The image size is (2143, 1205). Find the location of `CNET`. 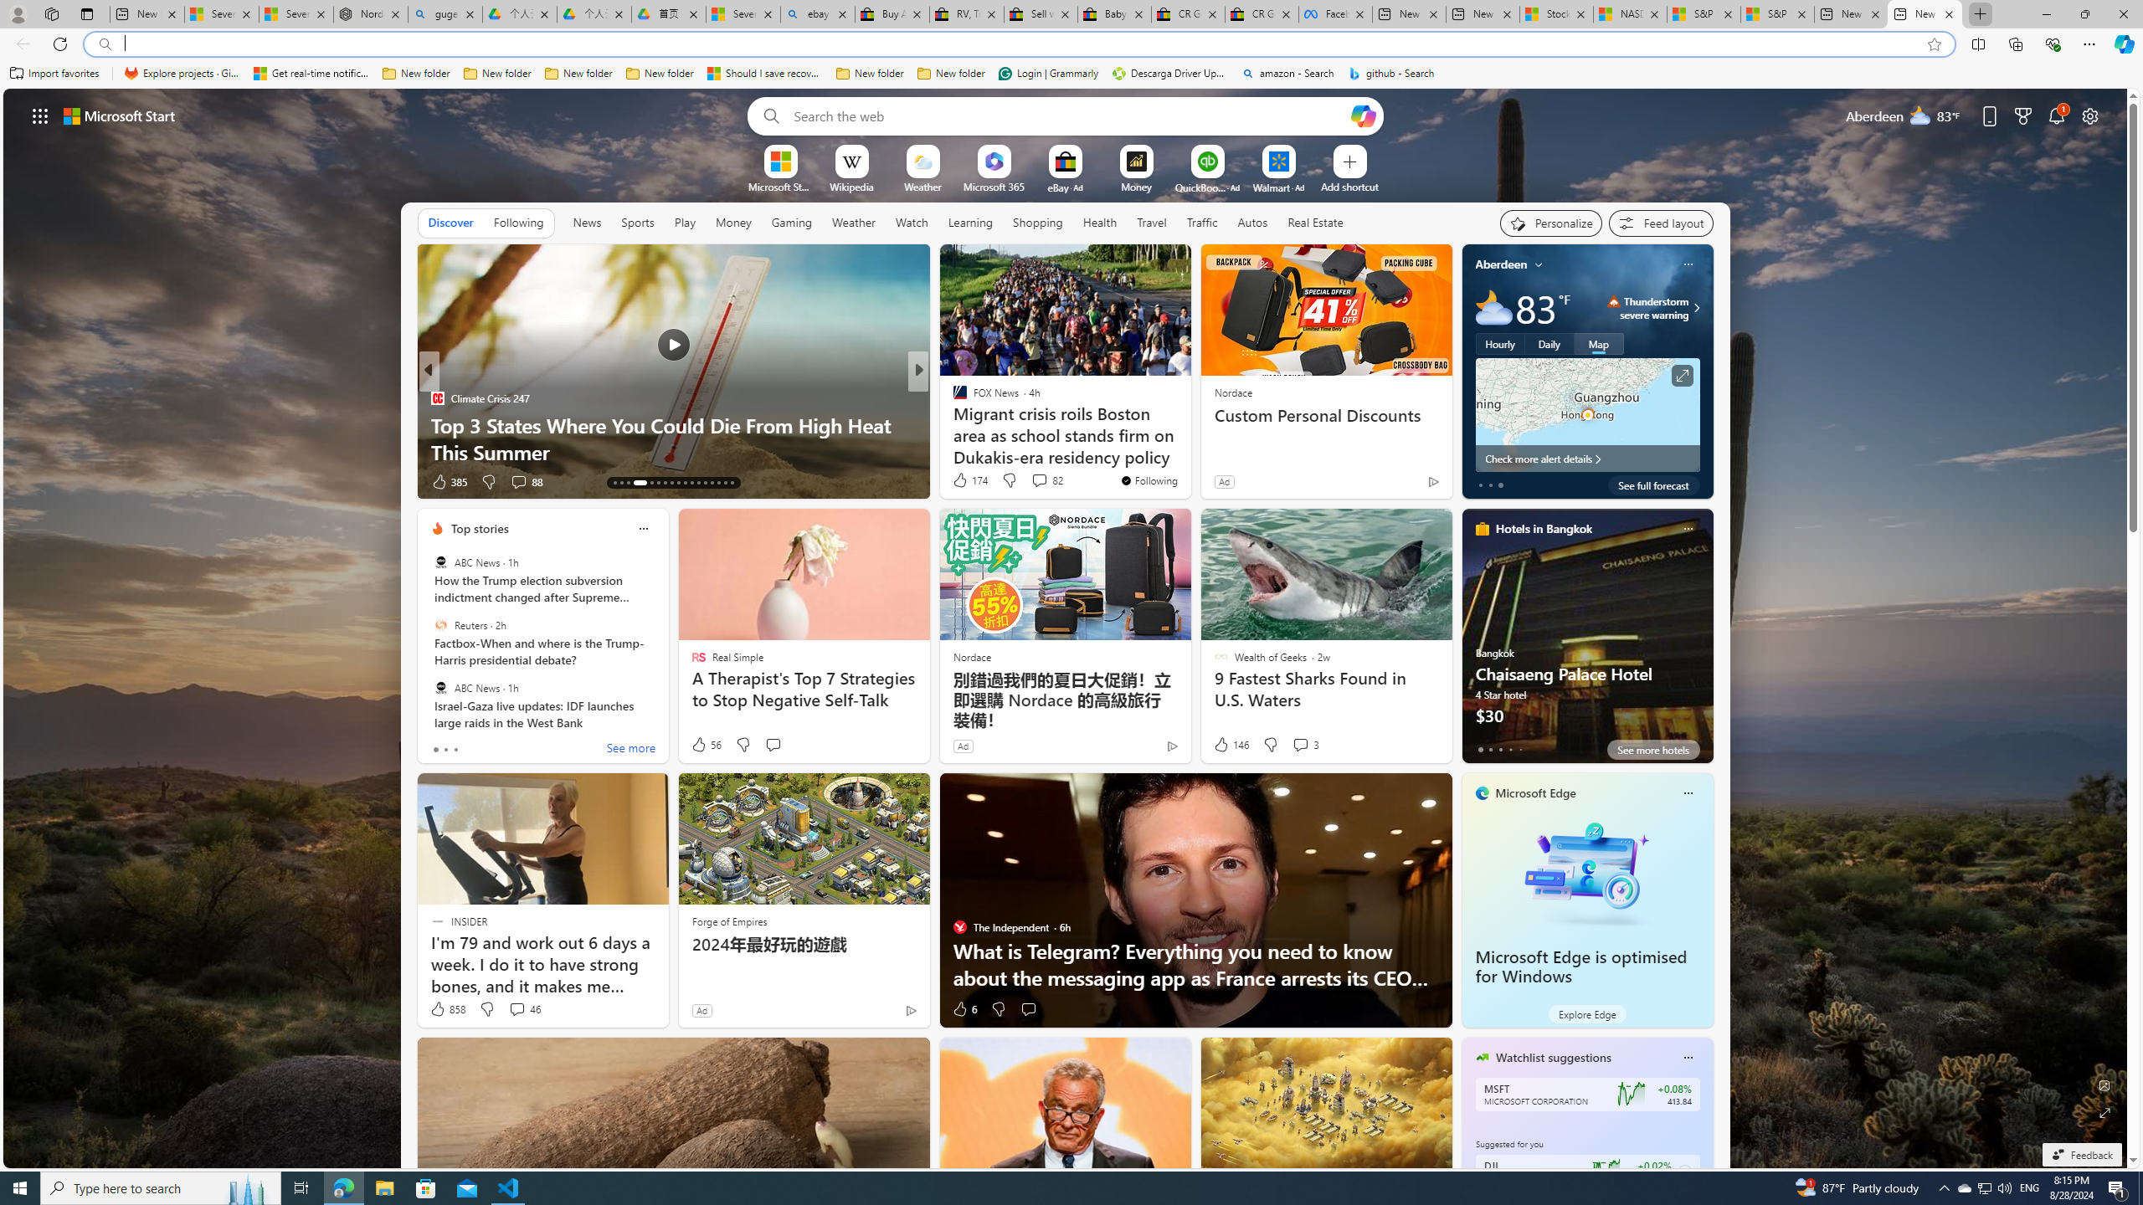

CNET is located at coordinates (952, 424).